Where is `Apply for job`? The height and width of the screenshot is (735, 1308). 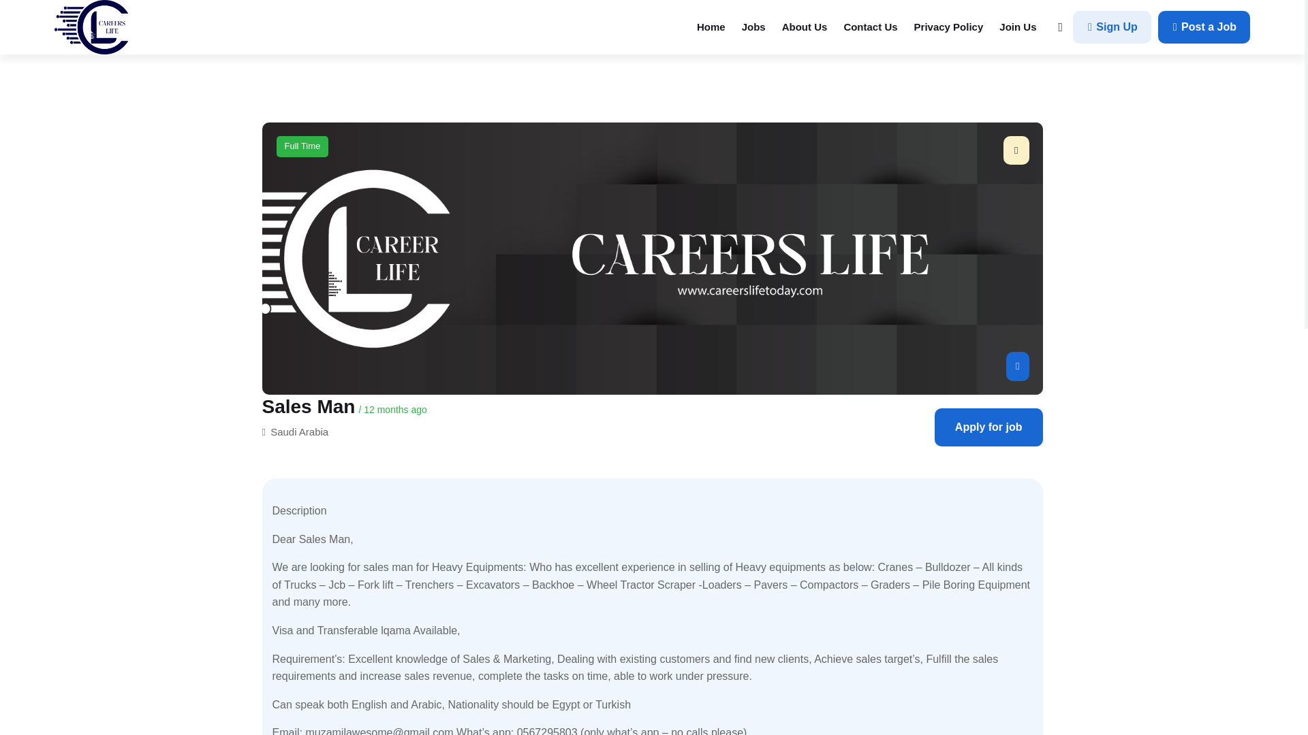 Apply for job is located at coordinates (988, 427).